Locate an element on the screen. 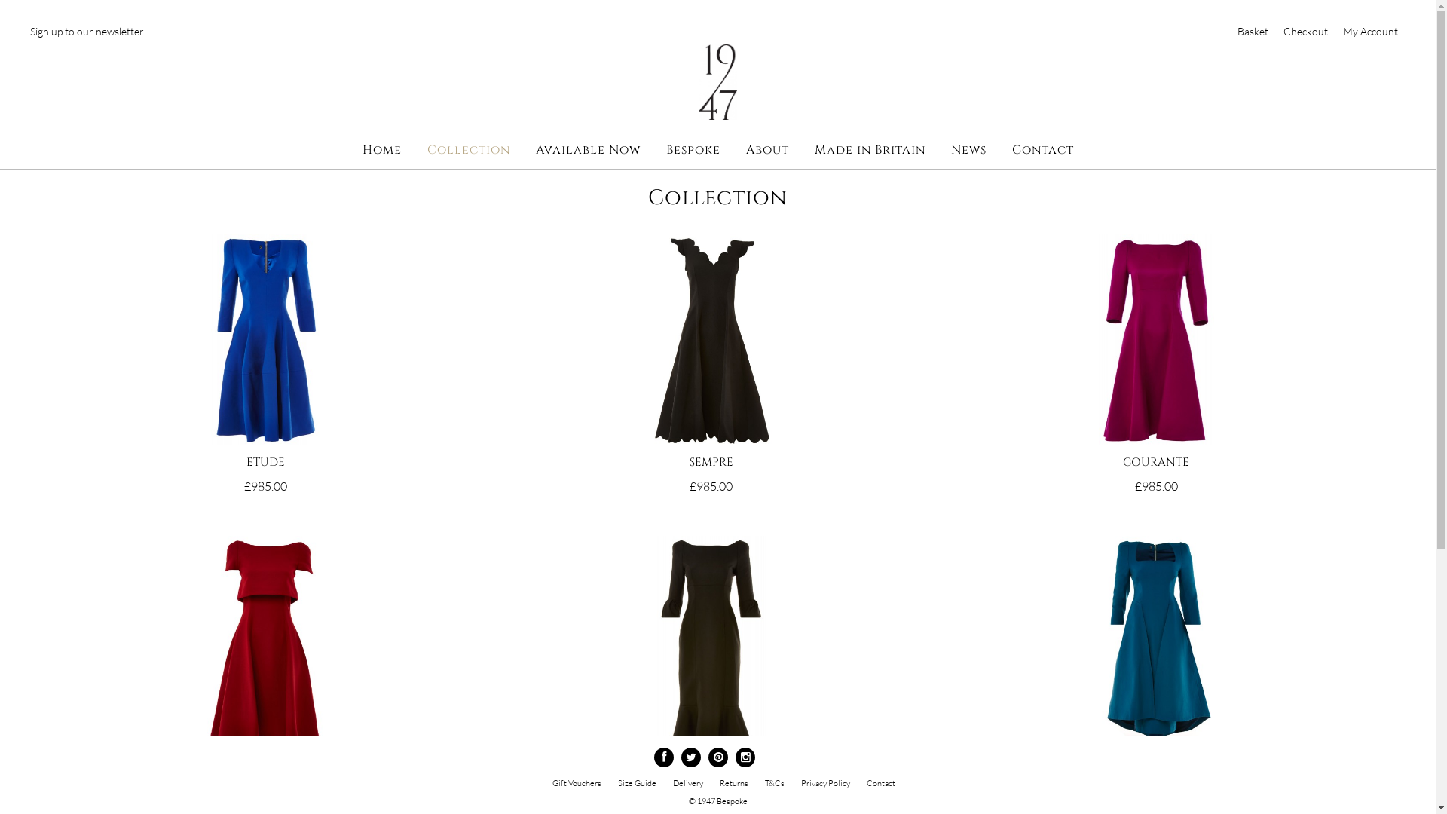 The width and height of the screenshot is (1447, 814). Home is located at coordinates (381, 150).